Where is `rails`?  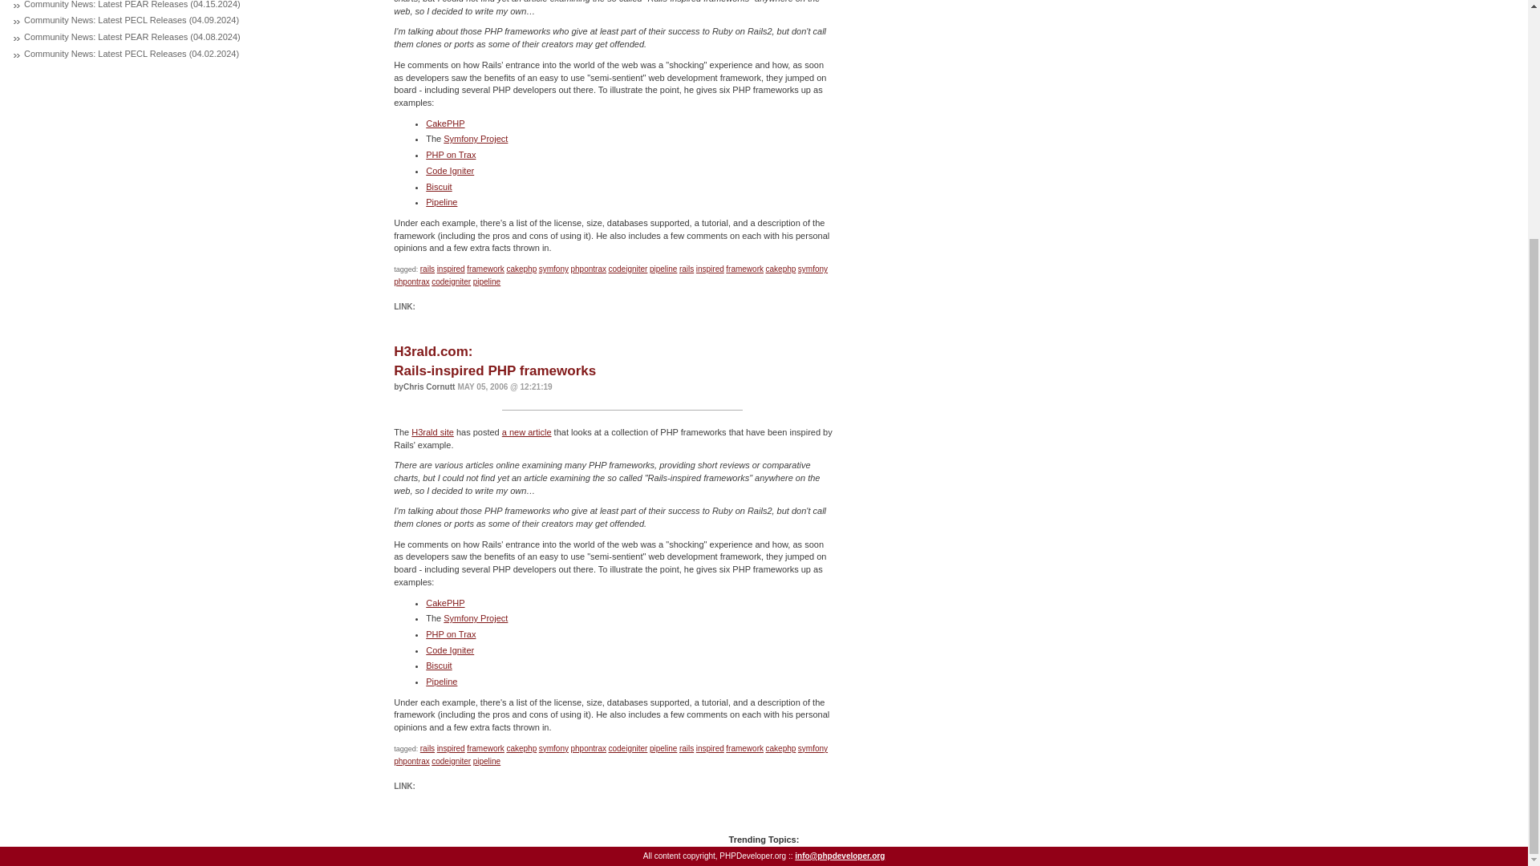 rails is located at coordinates (427, 269).